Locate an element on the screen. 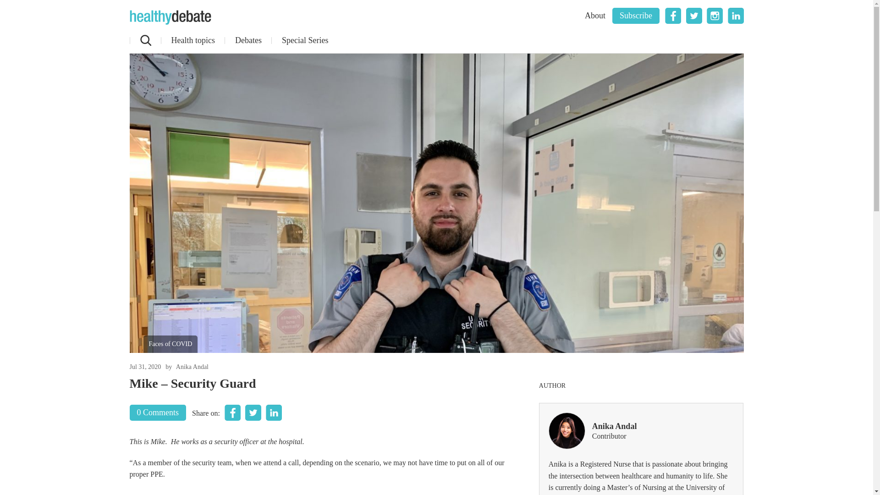 The width and height of the screenshot is (880, 495). About is located at coordinates (595, 16).